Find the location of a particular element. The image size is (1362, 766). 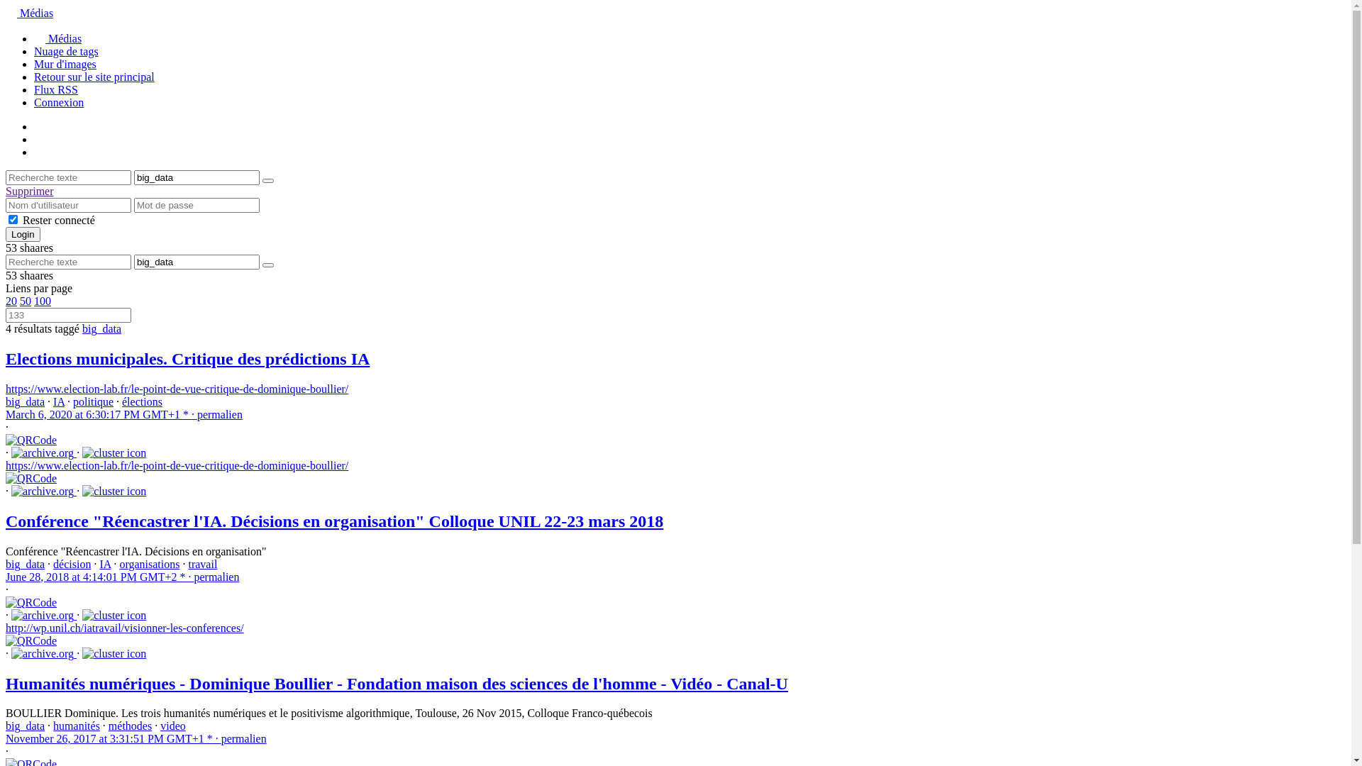

Voir sur archive.org is located at coordinates (43, 654).